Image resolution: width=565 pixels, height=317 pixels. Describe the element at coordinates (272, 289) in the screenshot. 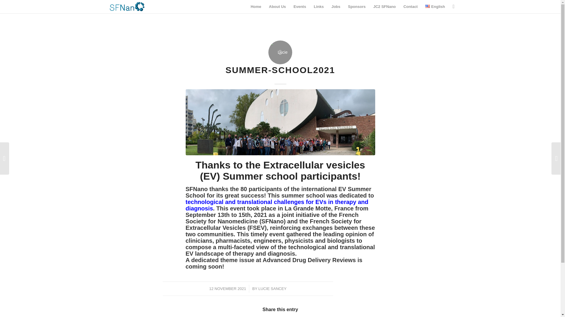

I see `Posts by Lucie Sancey` at that location.